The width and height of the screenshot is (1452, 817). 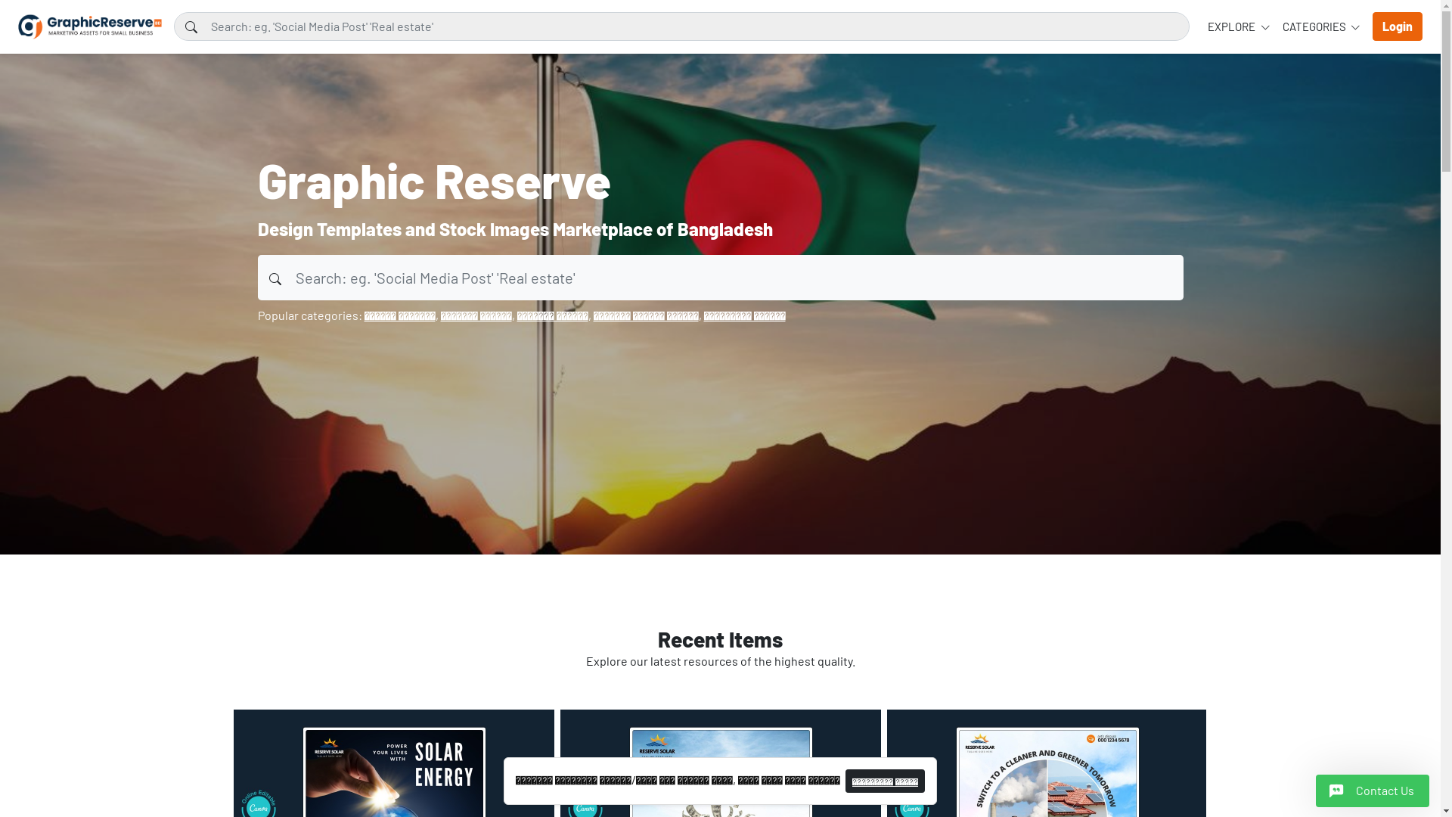 I want to click on CATEGORIES, so click(x=1322, y=27).